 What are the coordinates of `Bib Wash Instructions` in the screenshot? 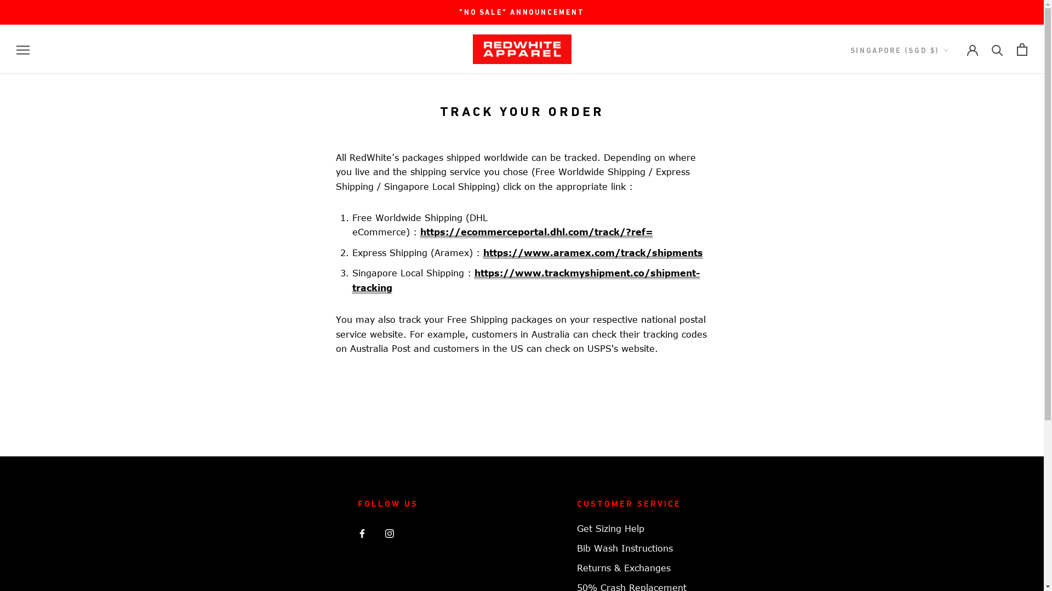 It's located at (631, 548).